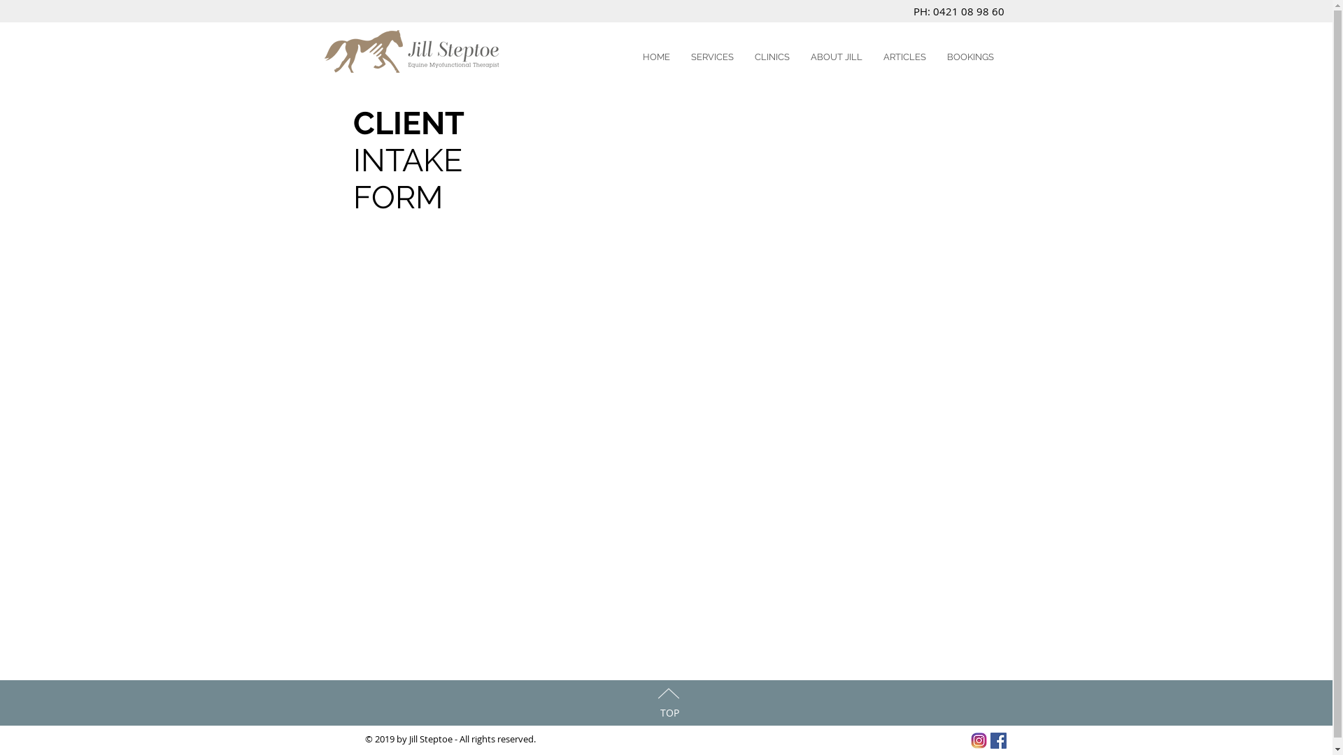 This screenshot has width=1343, height=755. Describe the element at coordinates (969, 57) in the screenshot. I see `BOOKINGS` at that location.